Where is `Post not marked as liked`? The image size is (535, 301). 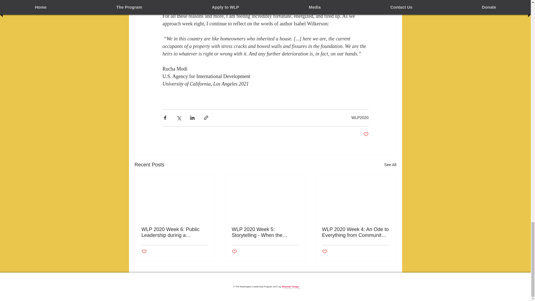 Post not marked as liked is located at coordinates (234, 252).